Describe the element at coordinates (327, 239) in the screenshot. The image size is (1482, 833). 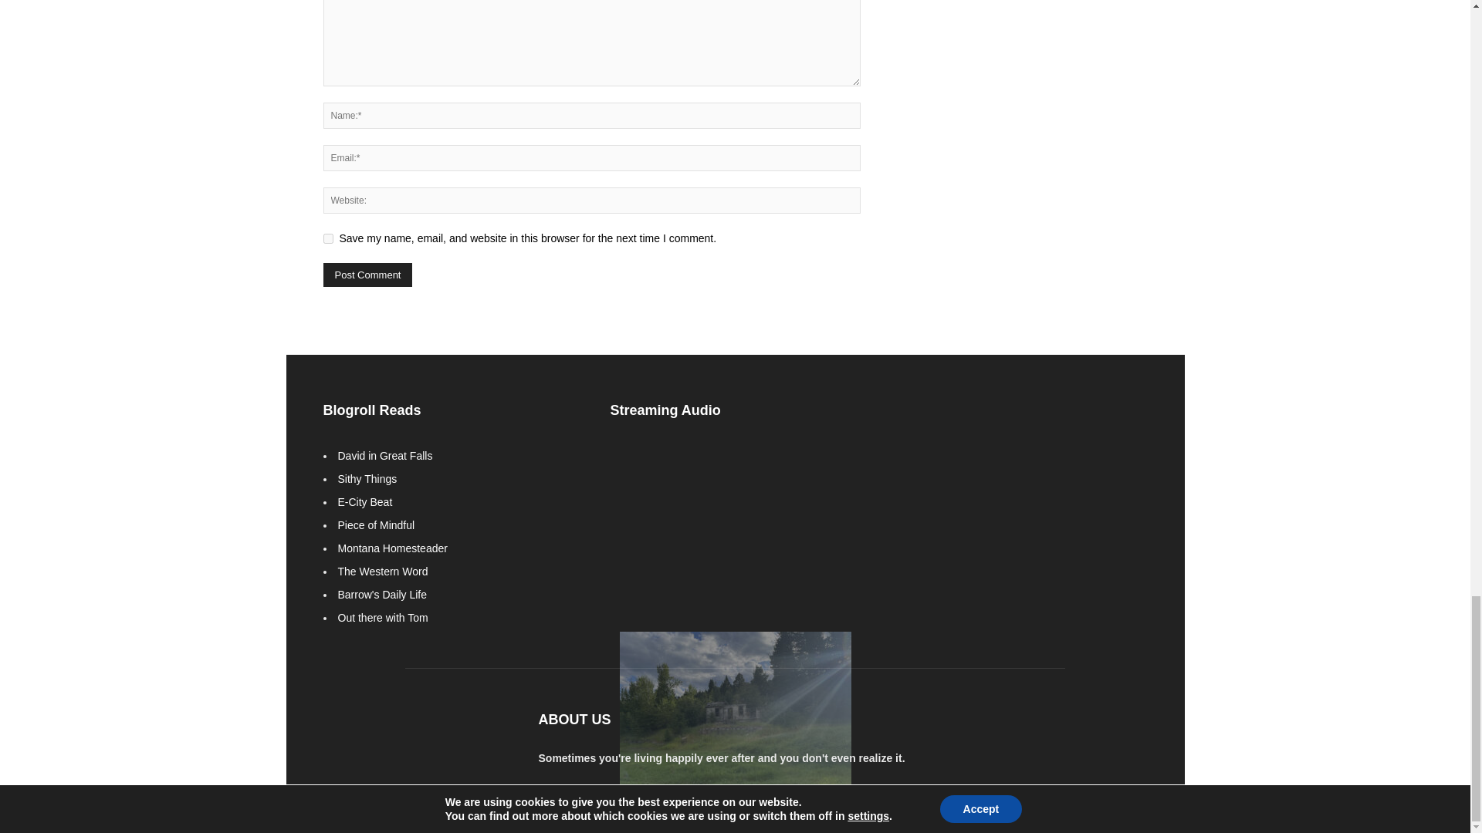
I see `yes` at that location.